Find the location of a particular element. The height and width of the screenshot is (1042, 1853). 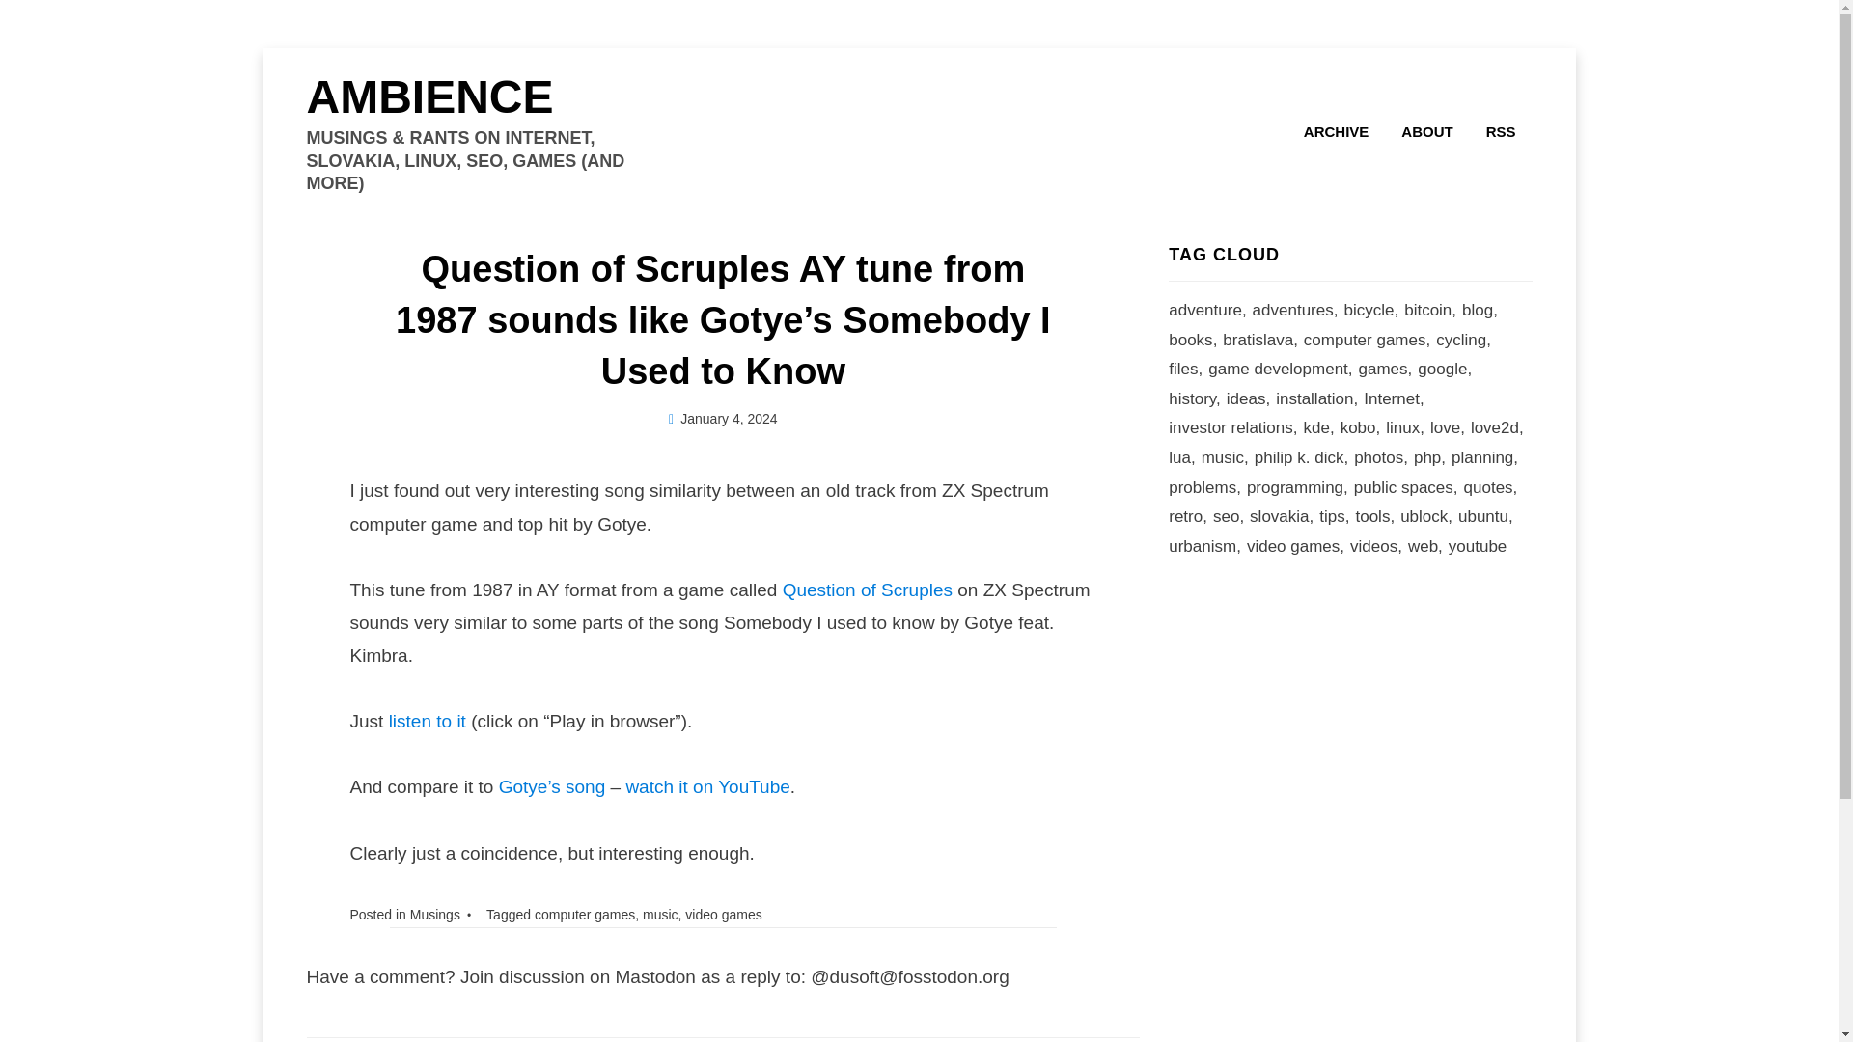

kobo is located at coordinates (1363, 428).